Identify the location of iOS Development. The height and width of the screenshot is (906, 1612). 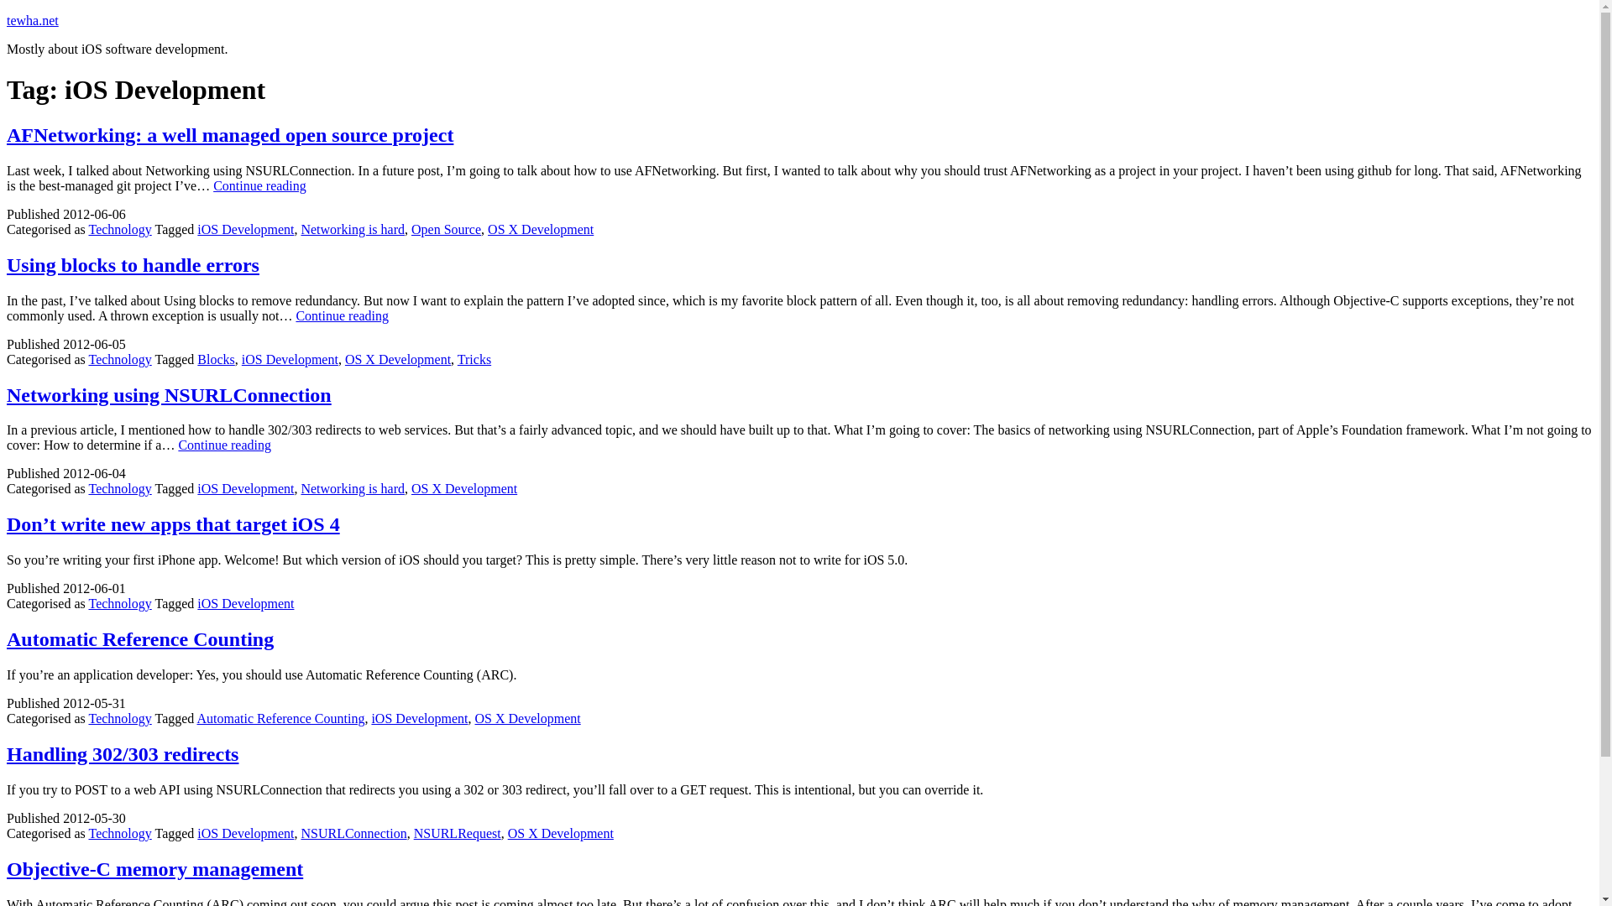
(290, 359).